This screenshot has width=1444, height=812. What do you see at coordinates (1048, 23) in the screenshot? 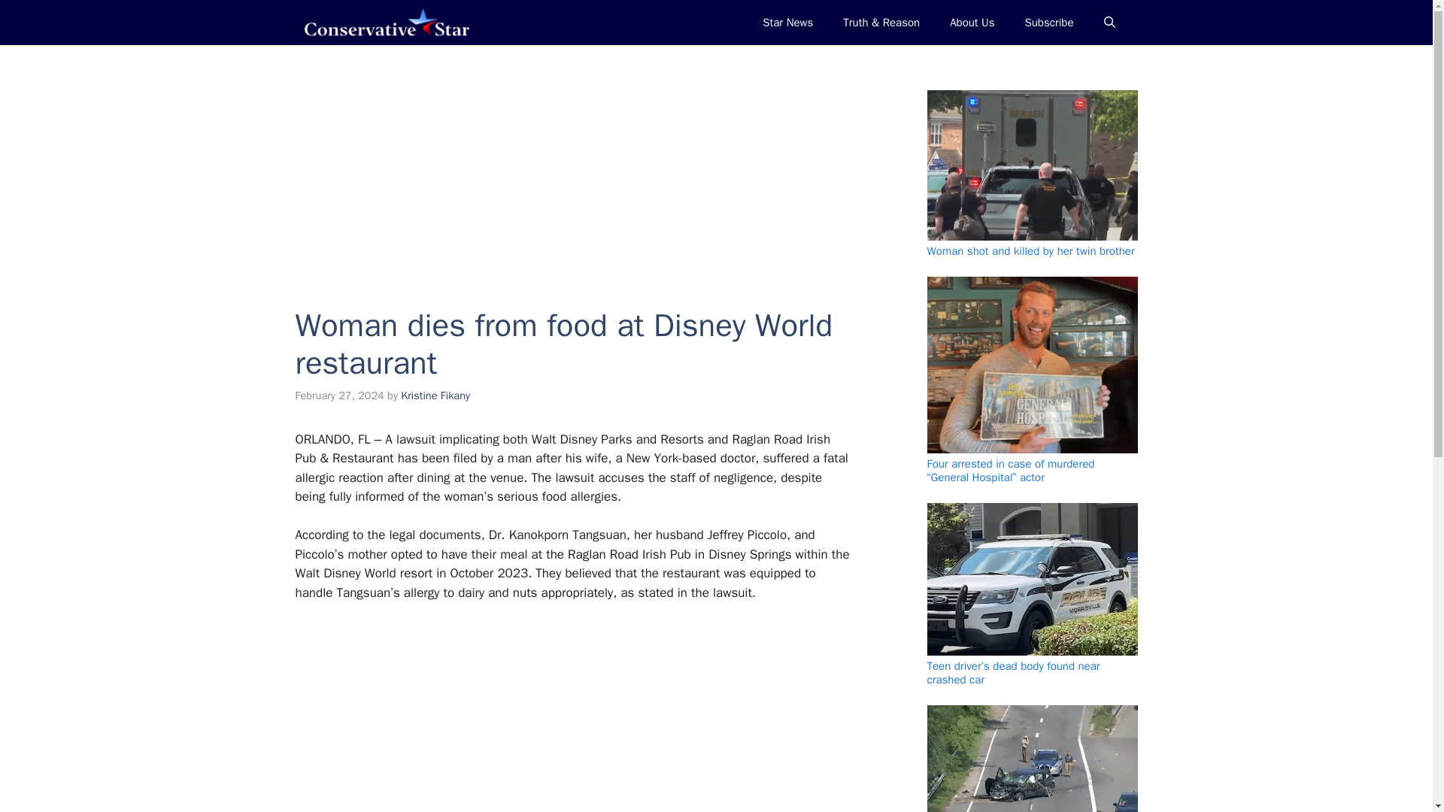
I see `Subscribe` at bounding box center [1048, 23].